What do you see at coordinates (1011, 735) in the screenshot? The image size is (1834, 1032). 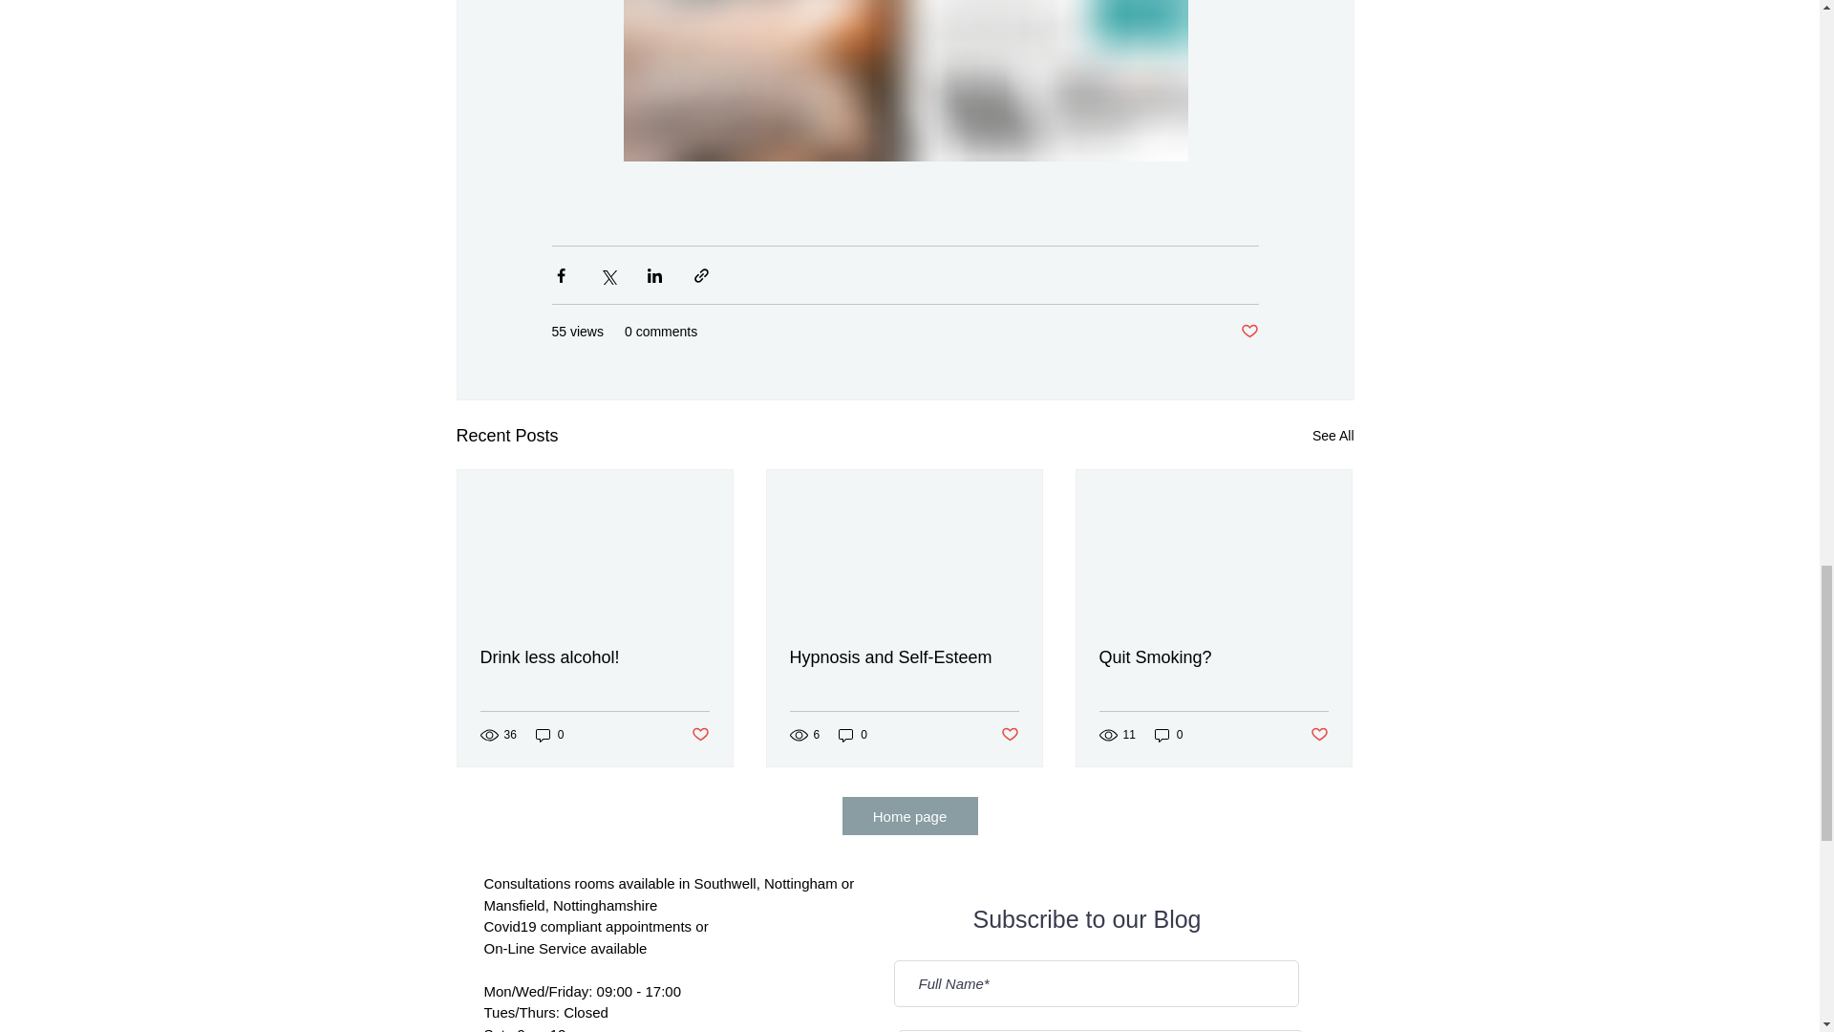 I see `Post not marked as liked` at bounding box center [1011, 735].